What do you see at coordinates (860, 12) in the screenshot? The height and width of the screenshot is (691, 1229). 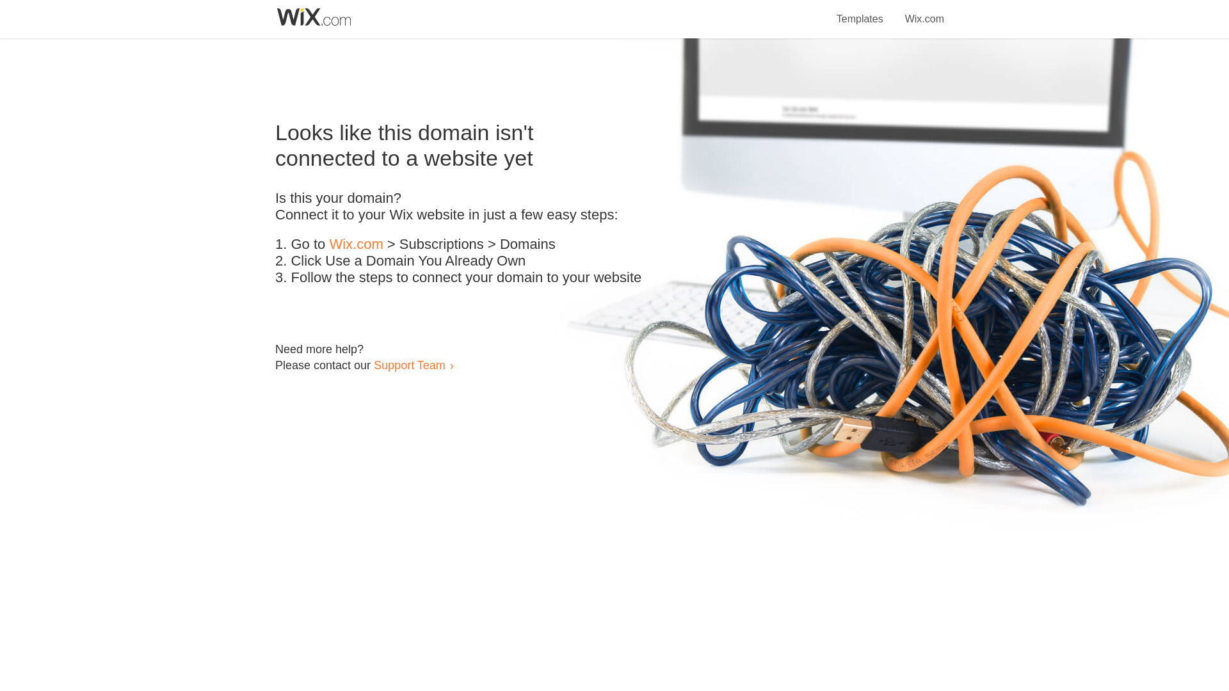 I see `Templates` at bounding box center [860, 12].